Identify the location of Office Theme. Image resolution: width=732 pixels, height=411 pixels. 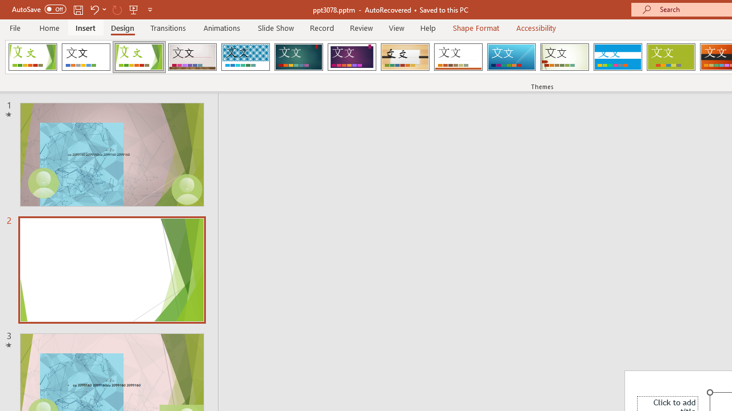
(86, 57).